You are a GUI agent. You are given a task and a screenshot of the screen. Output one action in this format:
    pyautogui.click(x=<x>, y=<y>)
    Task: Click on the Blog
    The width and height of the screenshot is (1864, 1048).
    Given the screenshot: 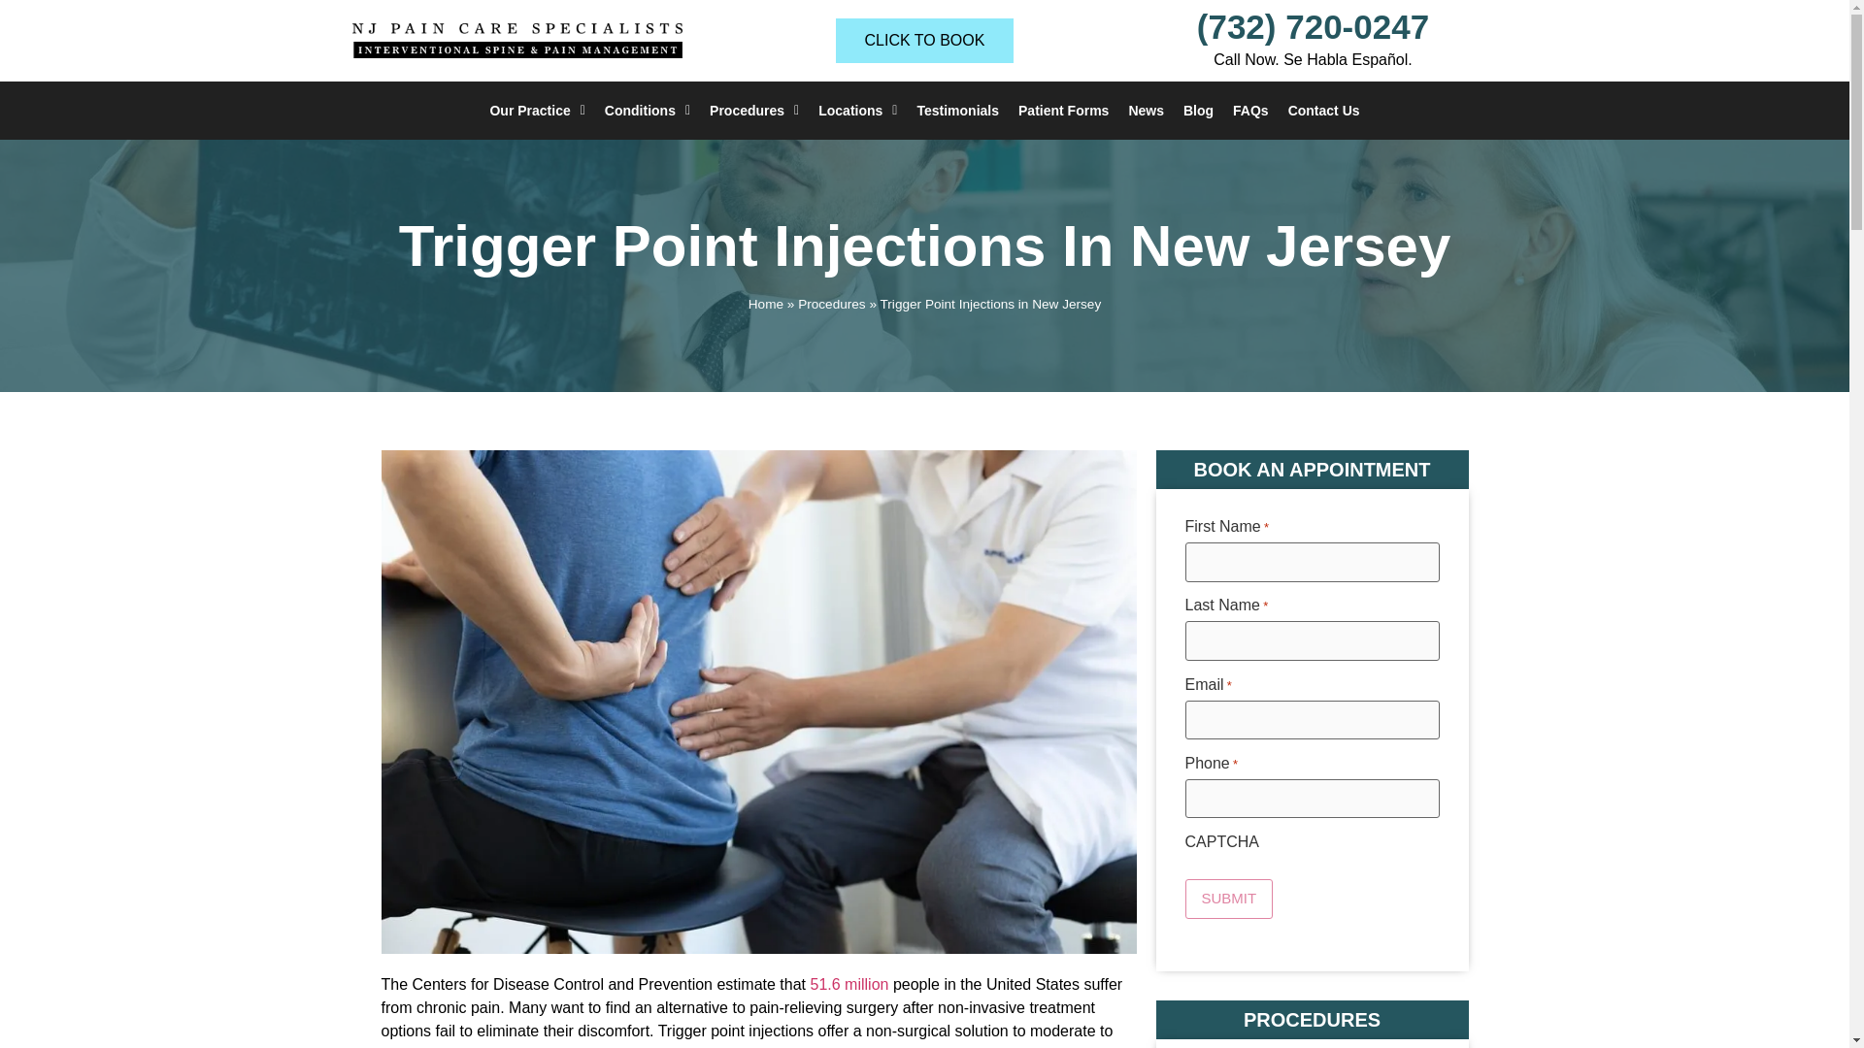 What is the action you would take?
    pyautogui.click(x=1198, y=111)
    